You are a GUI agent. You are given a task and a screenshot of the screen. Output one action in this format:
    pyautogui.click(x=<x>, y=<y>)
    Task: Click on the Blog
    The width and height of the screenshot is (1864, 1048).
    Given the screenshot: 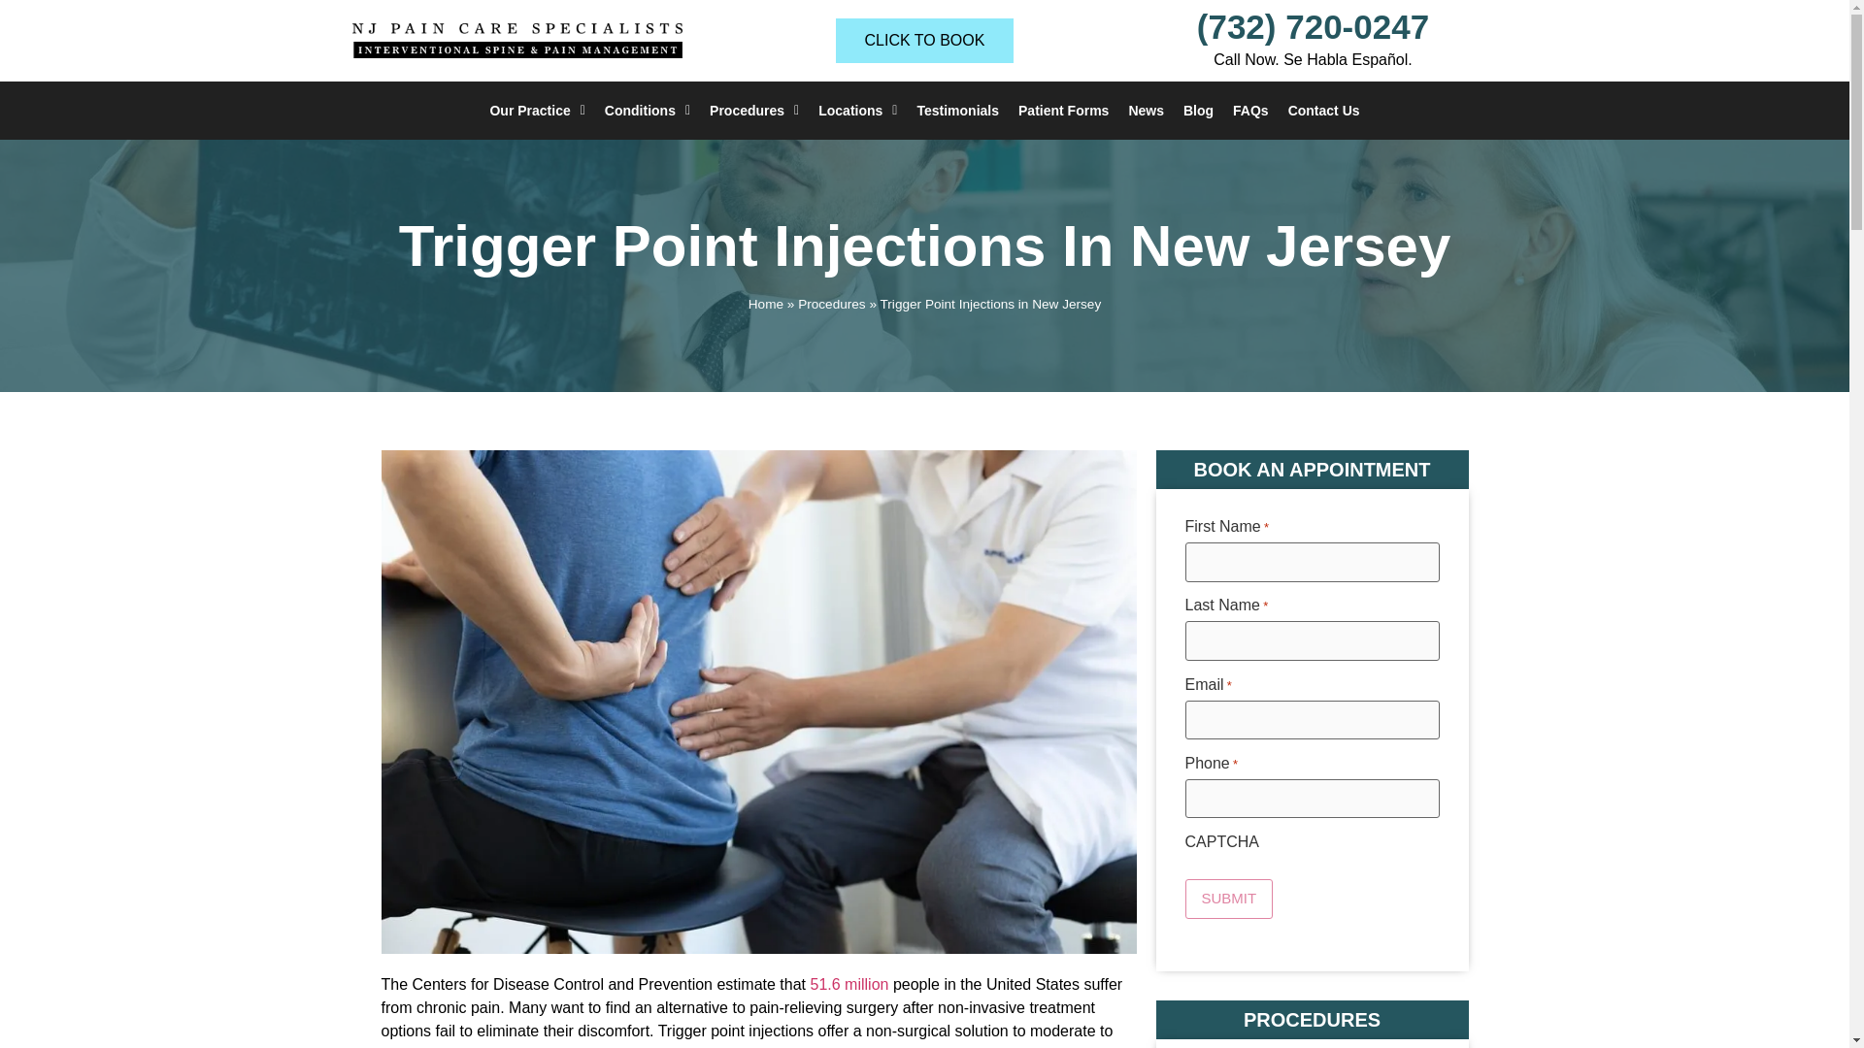 What is the action you would take?
    pyautogui.click(x=1198, y=111)
    